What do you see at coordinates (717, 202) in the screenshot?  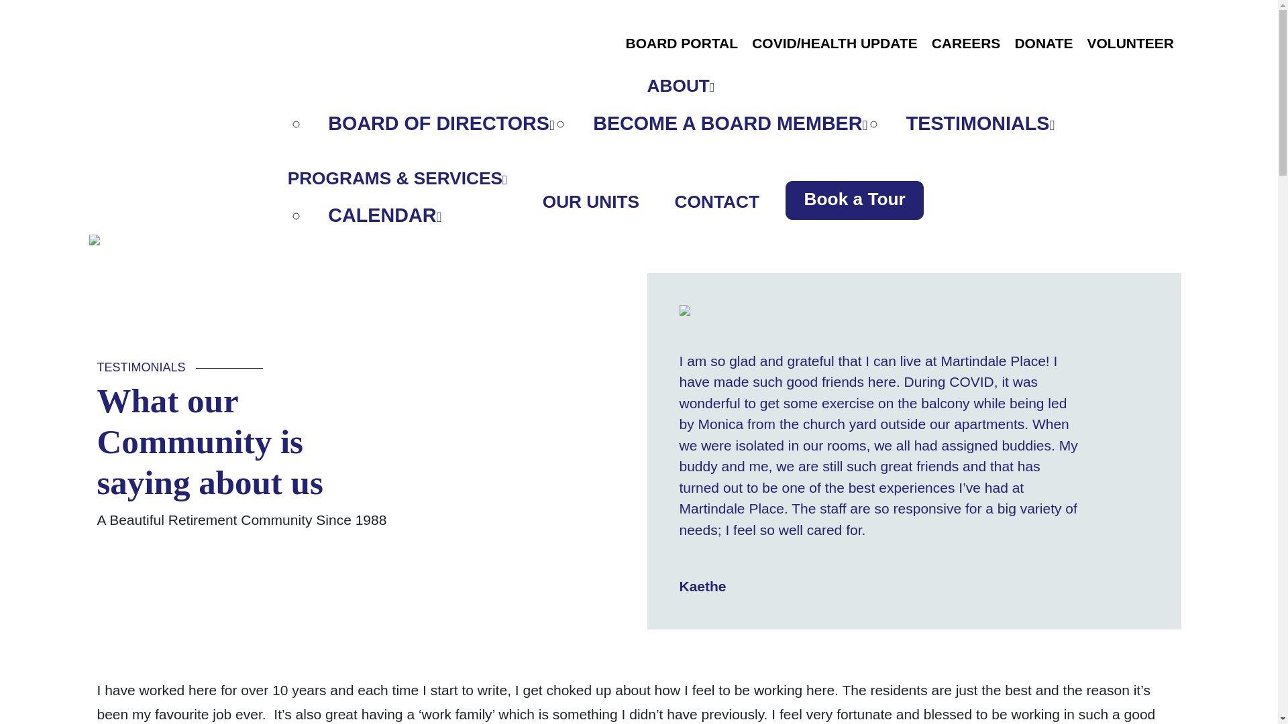 I see `CONTACT` at bounding box center [717, 202].